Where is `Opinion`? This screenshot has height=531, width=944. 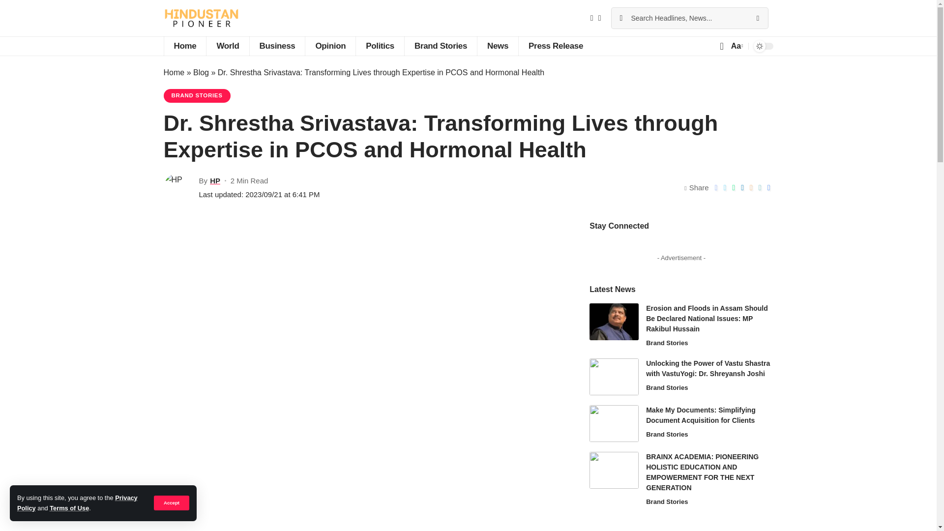
Opinion is located at coordinates (330, 46).